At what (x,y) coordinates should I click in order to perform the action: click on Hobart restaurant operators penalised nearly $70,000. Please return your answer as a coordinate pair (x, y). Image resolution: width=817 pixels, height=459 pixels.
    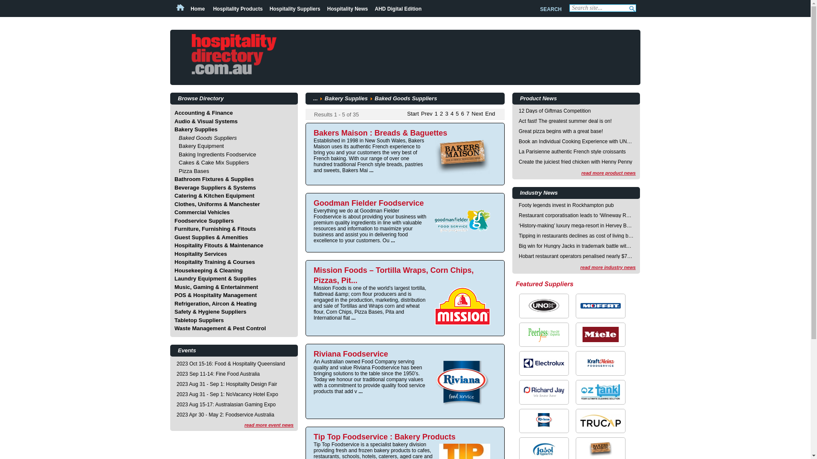
    Looking at the image, I should click on (576, 256).